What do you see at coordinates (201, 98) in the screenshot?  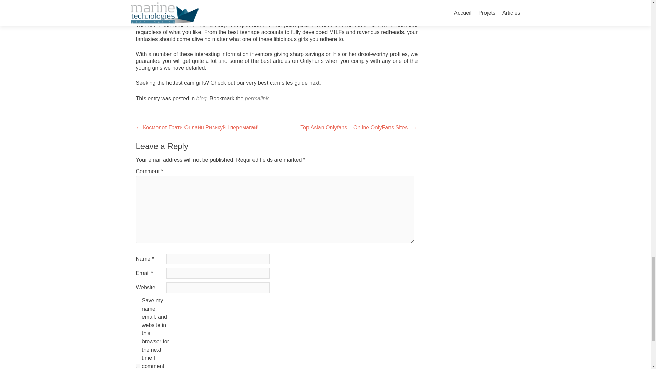 I see `blog` at bounding box center [201, 98].